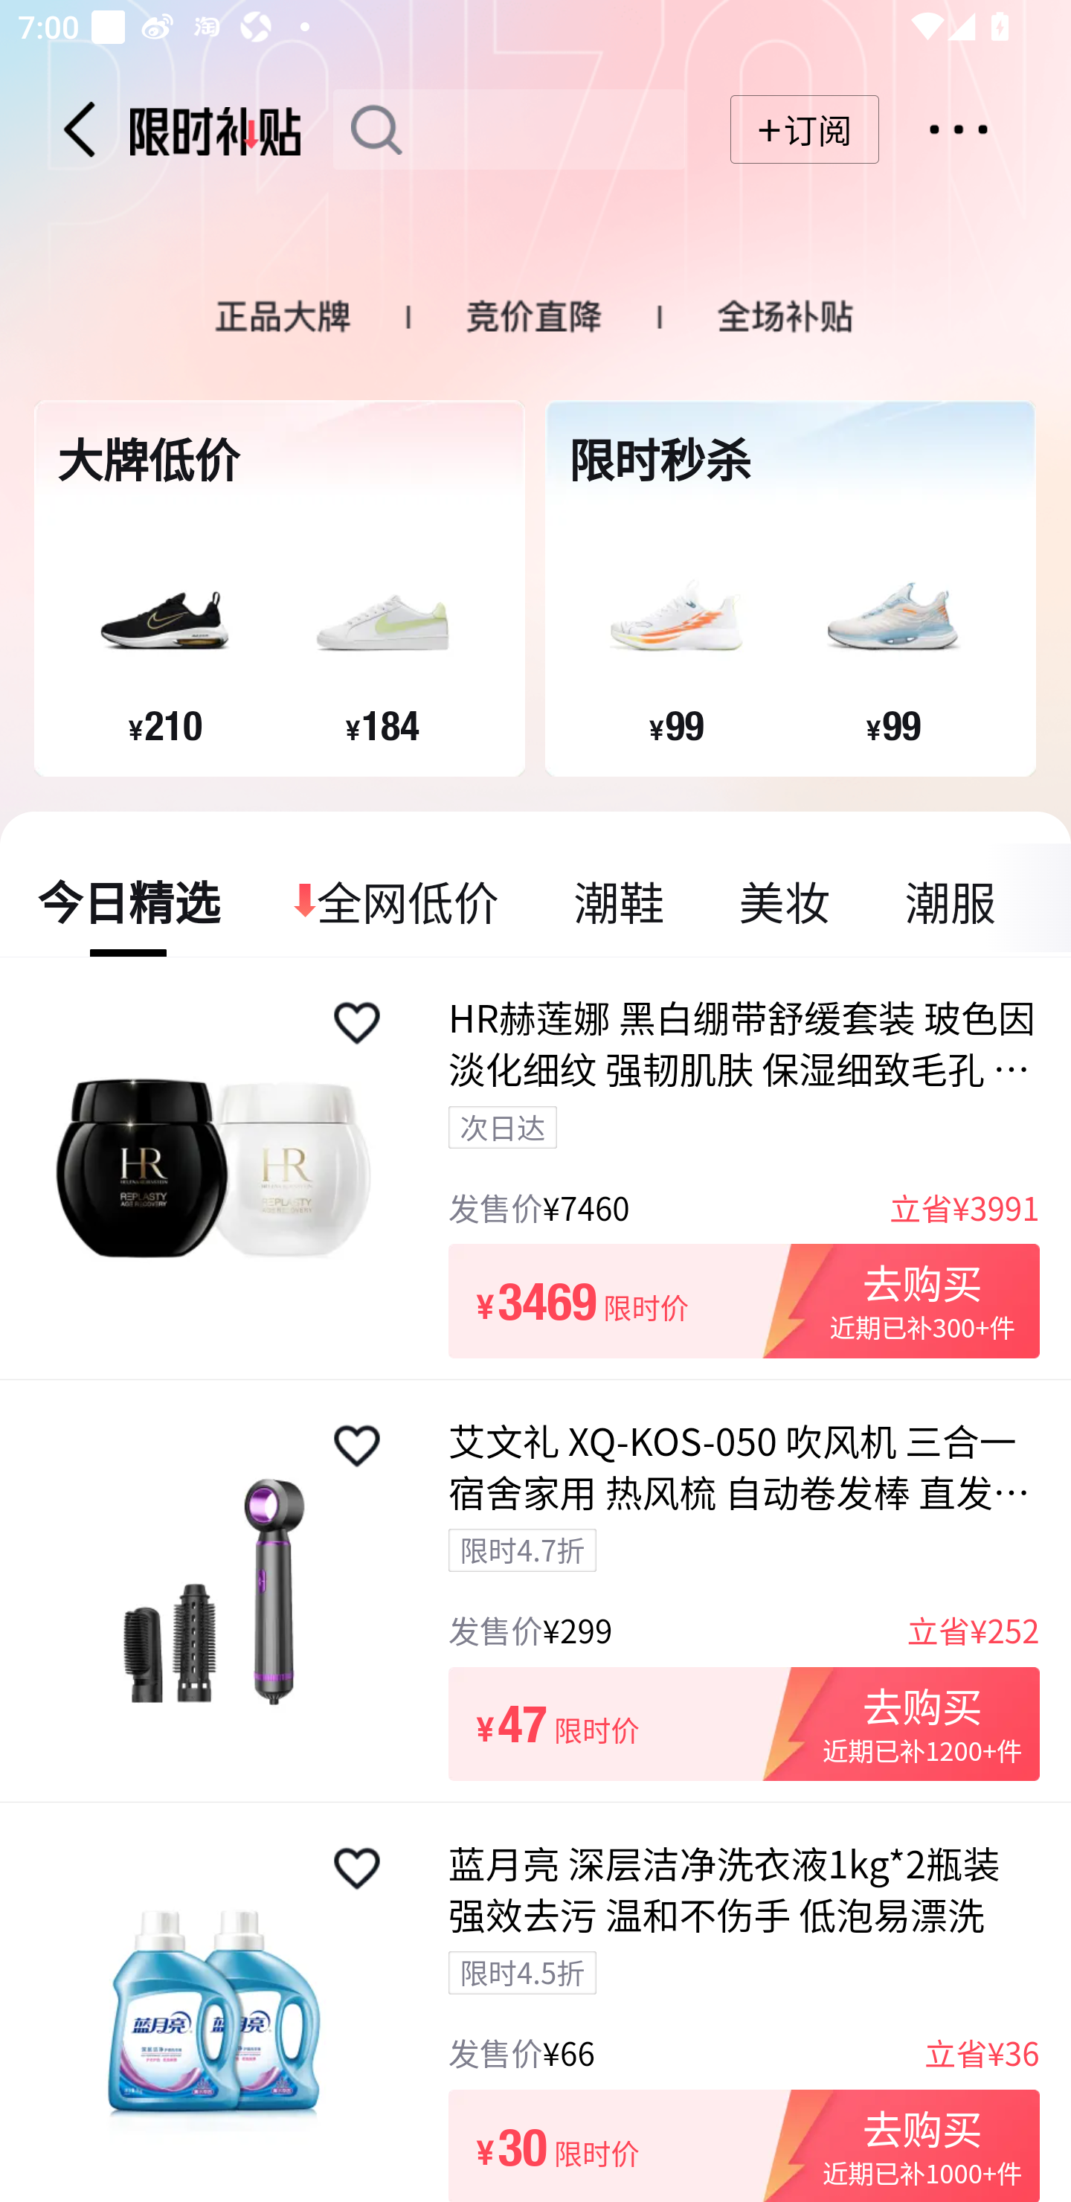 Image resolution: width=1071 pixels, height=2202 pixels. What do you see at coordinates (804, 129) in the screenshot?
I see `+订阅` at bounding box center [804, 129].